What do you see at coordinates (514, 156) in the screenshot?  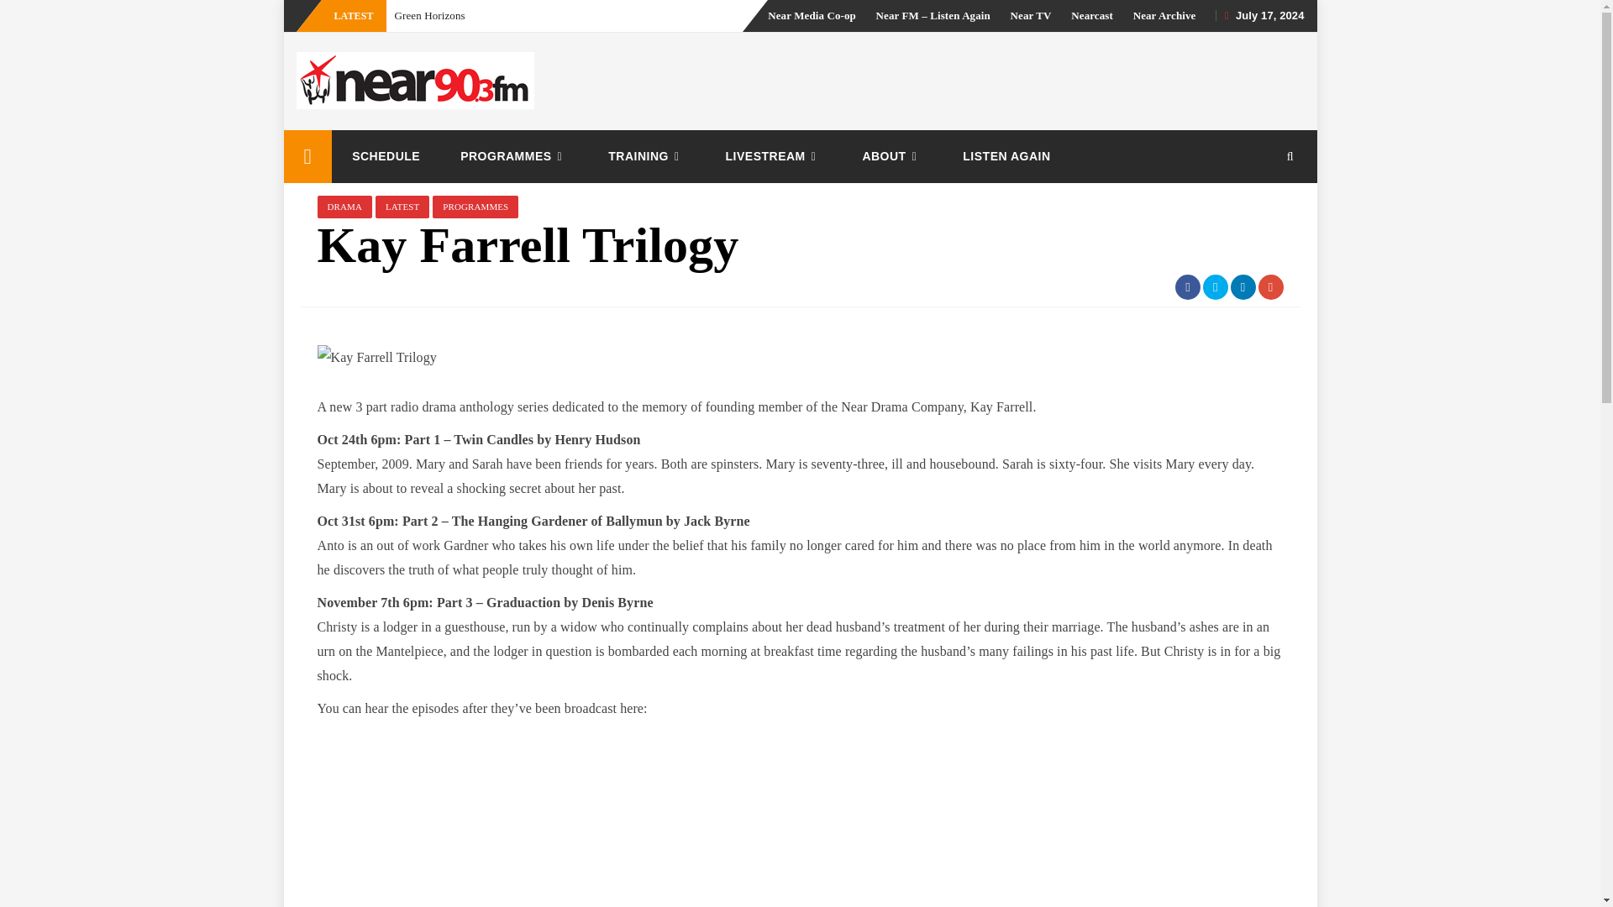 I see `PROGRAMMES` at bounding box center [514, 156].